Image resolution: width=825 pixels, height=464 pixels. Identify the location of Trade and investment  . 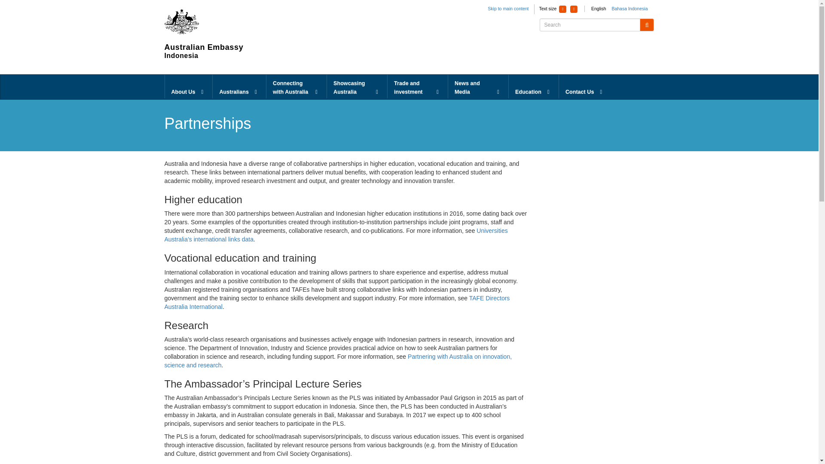
(418, 87).